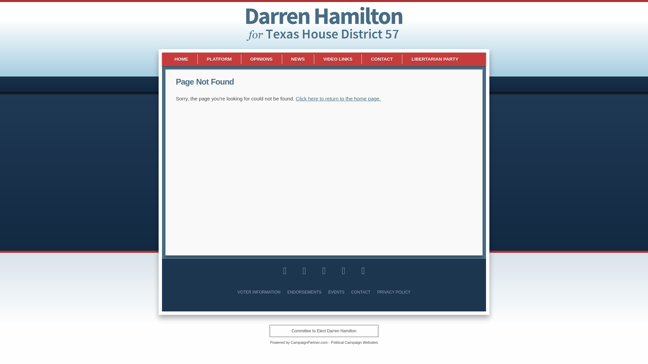  I want to click on HOME, so click(181, 59).